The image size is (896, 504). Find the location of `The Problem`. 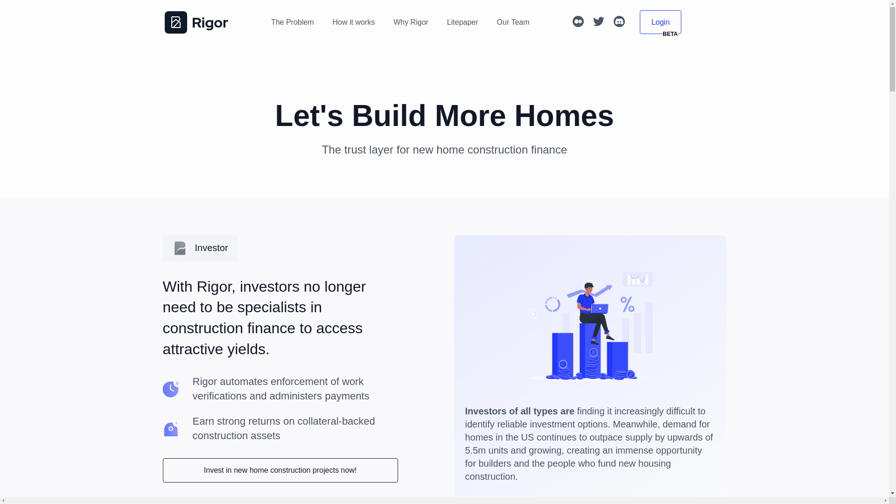

The Problem is located at coordinates (293, 22).